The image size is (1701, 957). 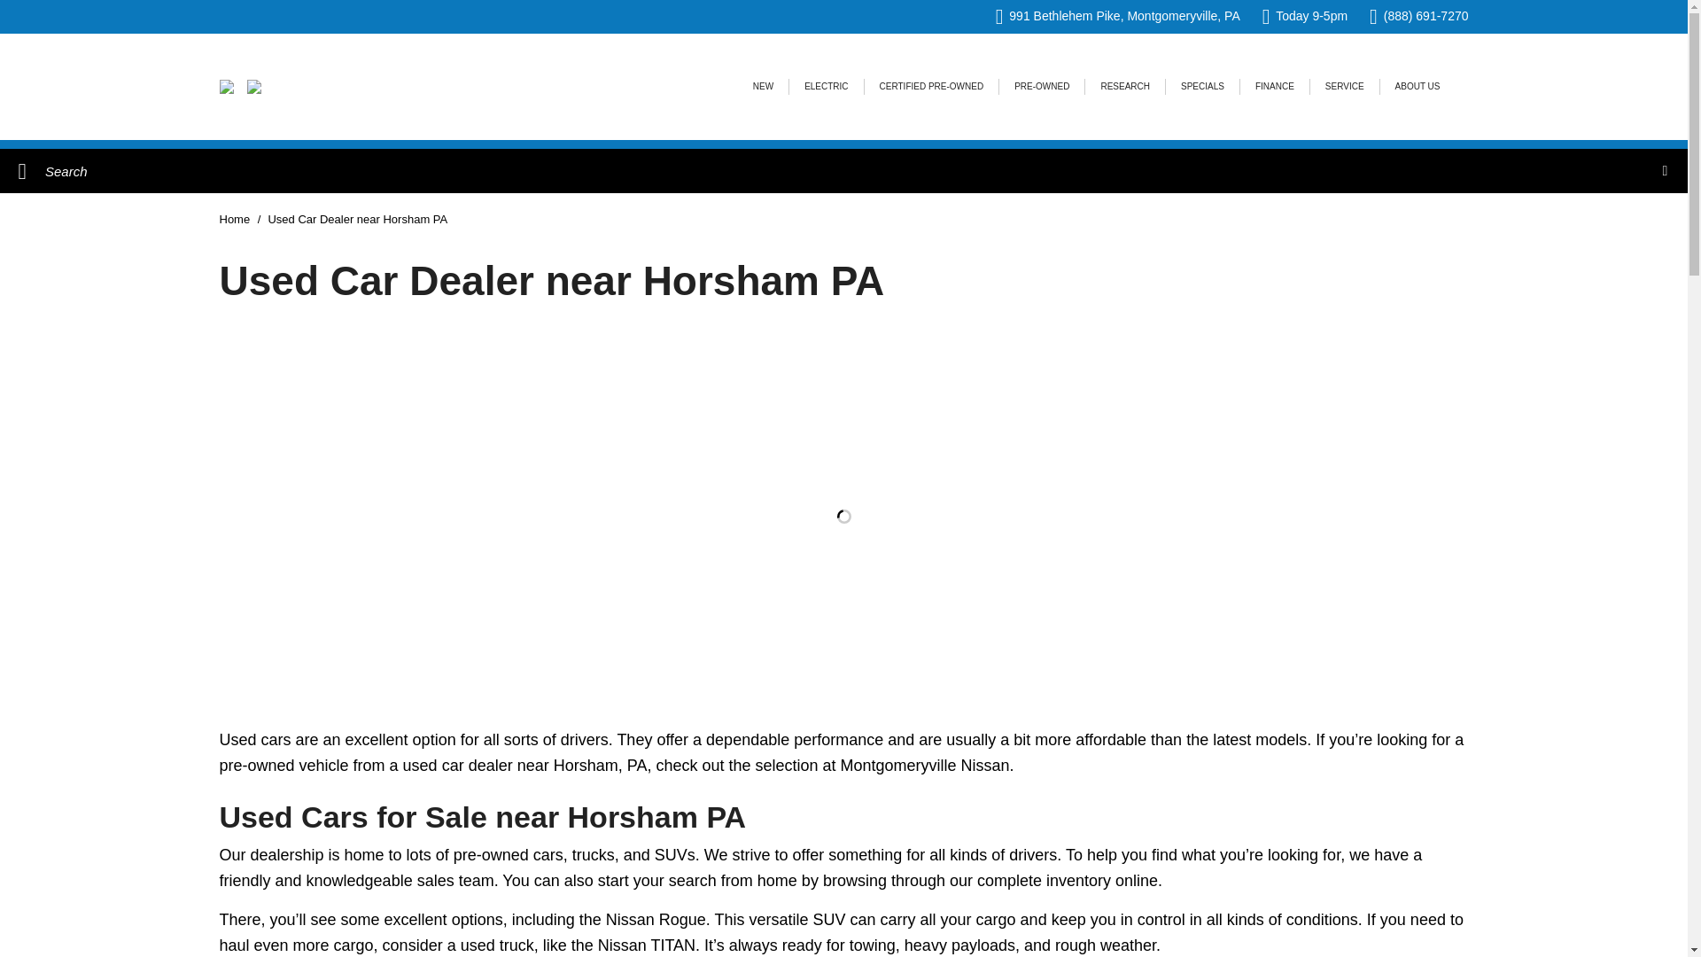 I want to click on NEW, so click(x=762, y=87).